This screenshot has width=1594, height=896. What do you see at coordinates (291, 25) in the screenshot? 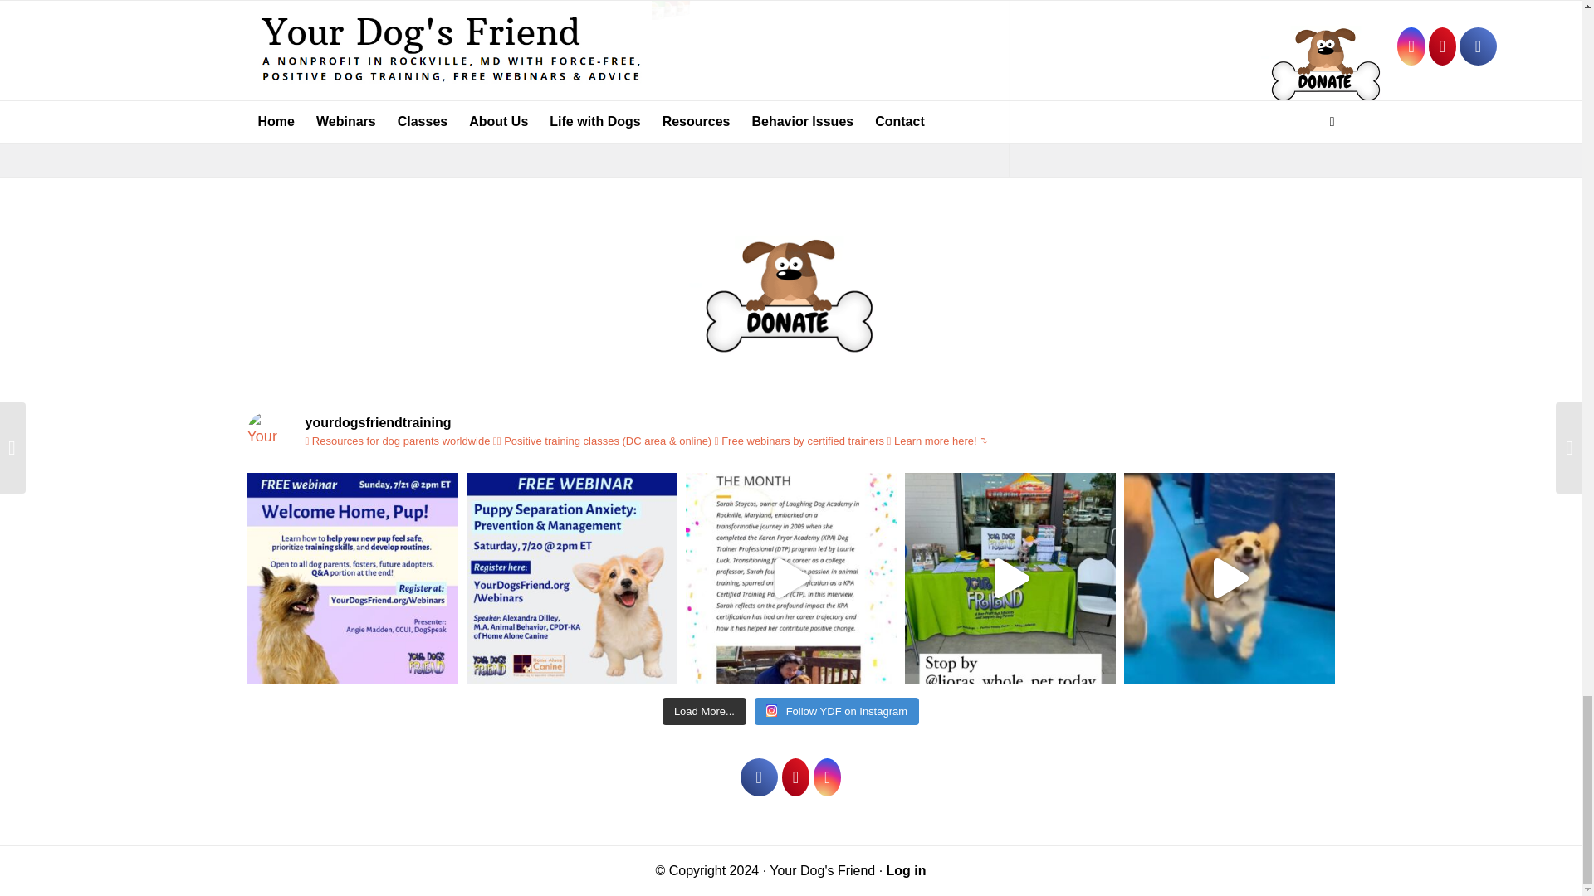
I see `Gift Ideas for Dog Lovers: Fun Dog Puzzles` at bounding box center [291, 25].